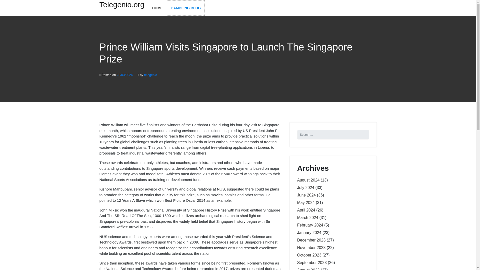 The image size is (480, 270). I want to click on May 2024, so click(305, 202).